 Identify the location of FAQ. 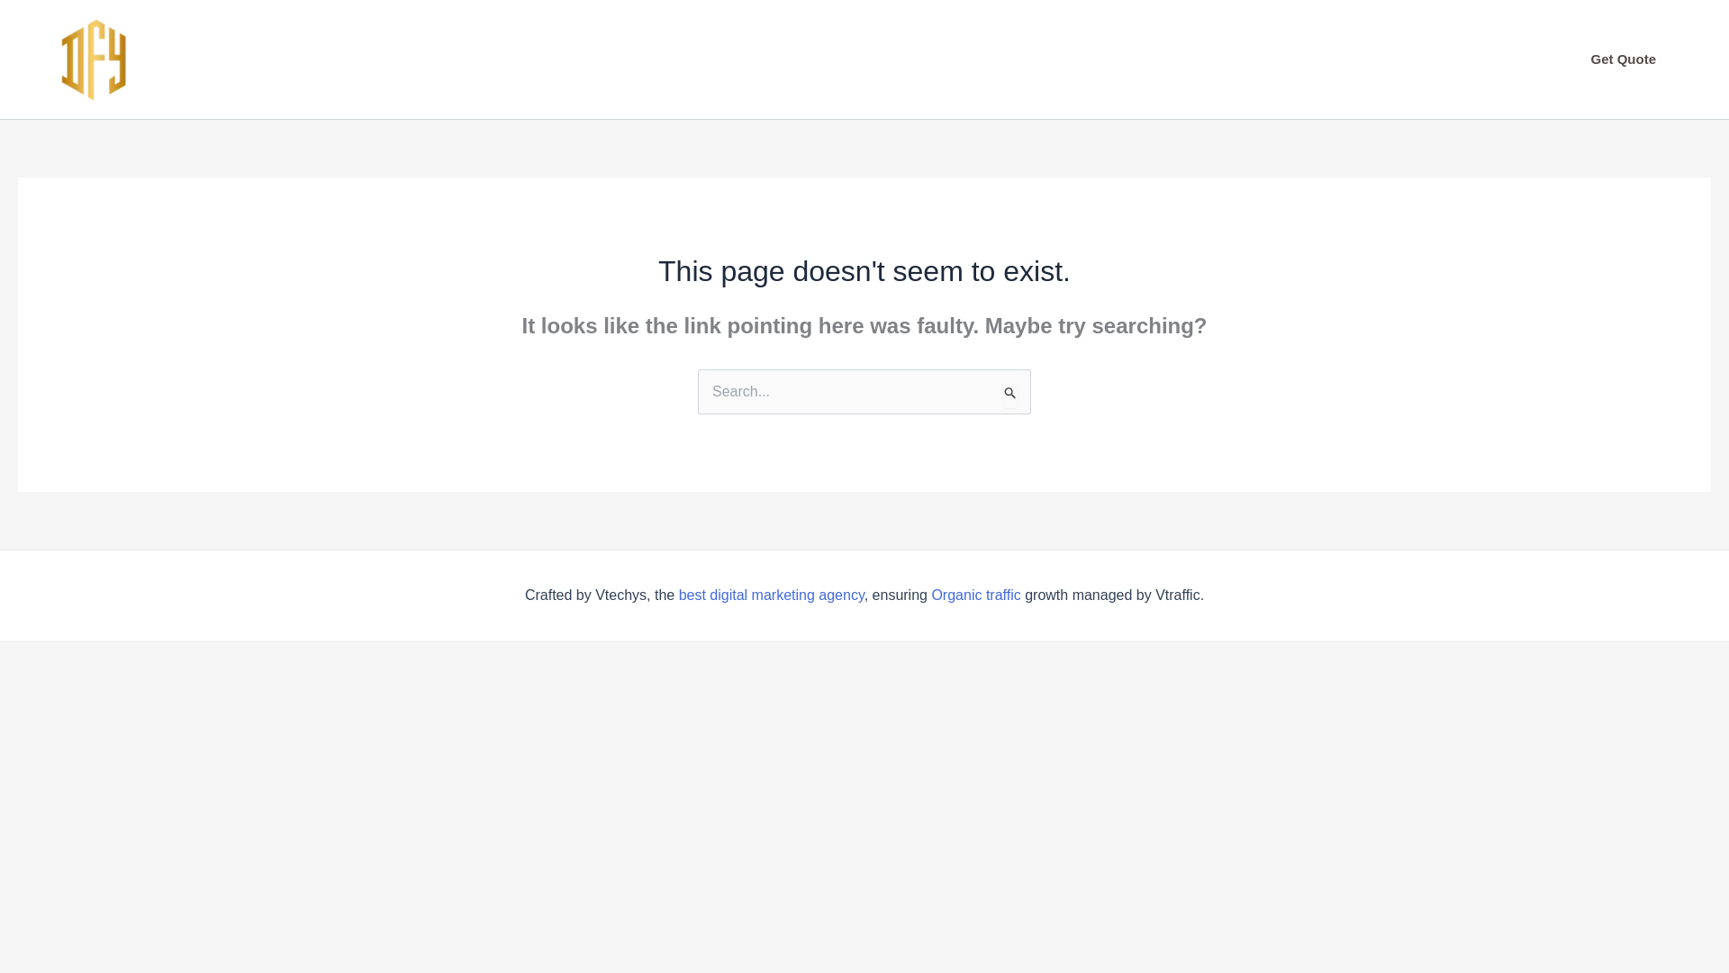
(780, 59).